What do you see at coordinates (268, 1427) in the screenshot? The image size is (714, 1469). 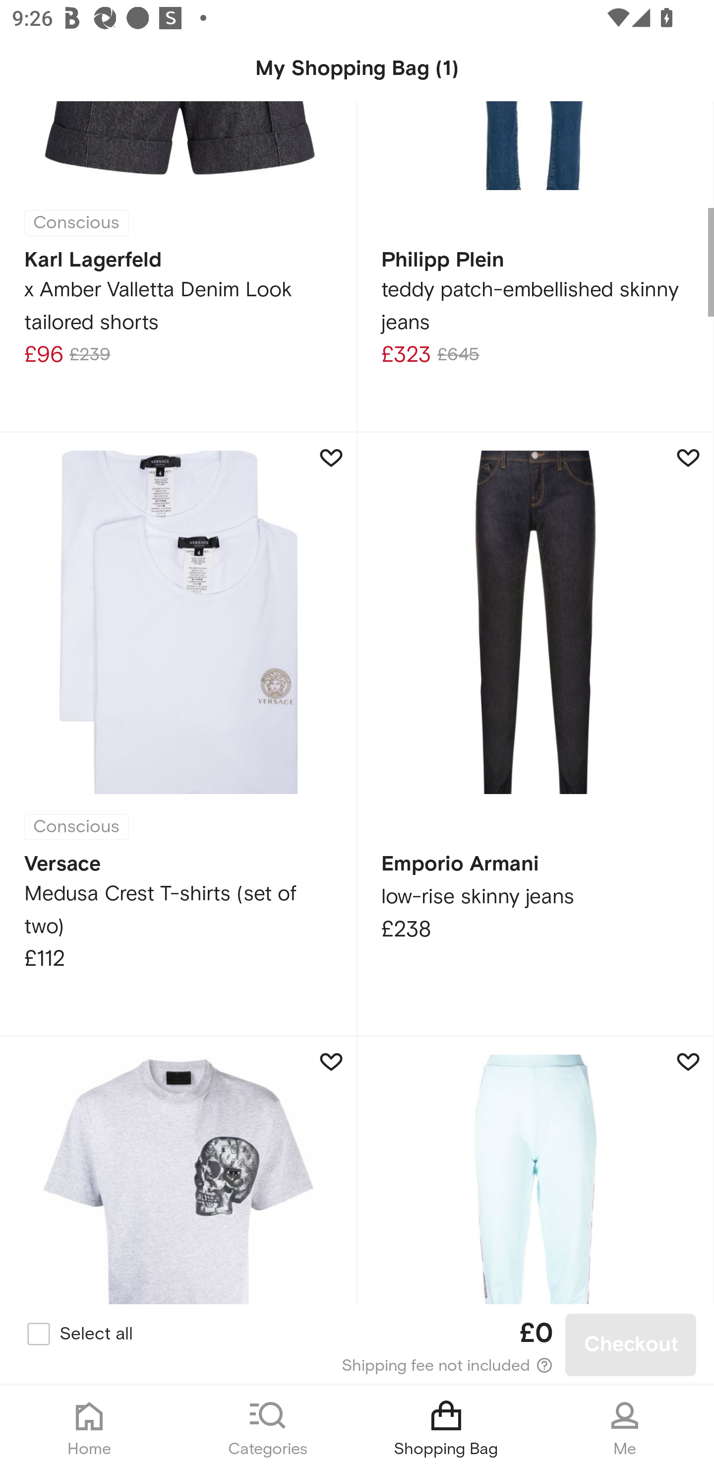 I see `Categories` at bounding box center [268, 1427].